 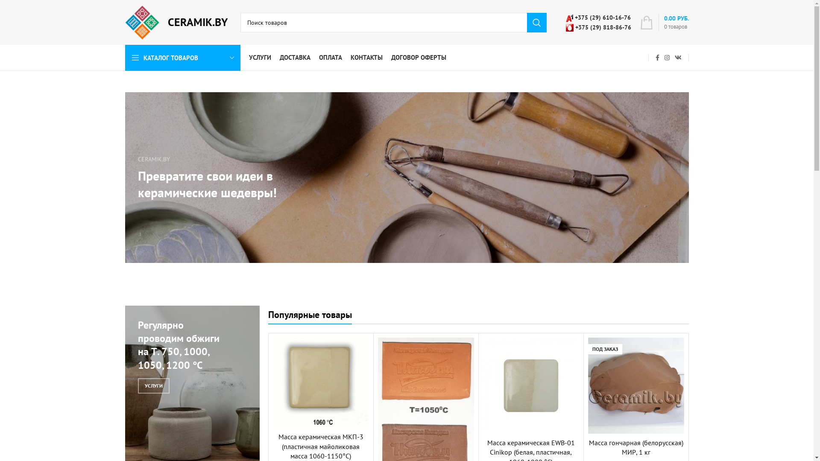 What do you see at coordinates (537, 23) in the screenshot?
I see `SEARCH` at bounding box center [537, 23].